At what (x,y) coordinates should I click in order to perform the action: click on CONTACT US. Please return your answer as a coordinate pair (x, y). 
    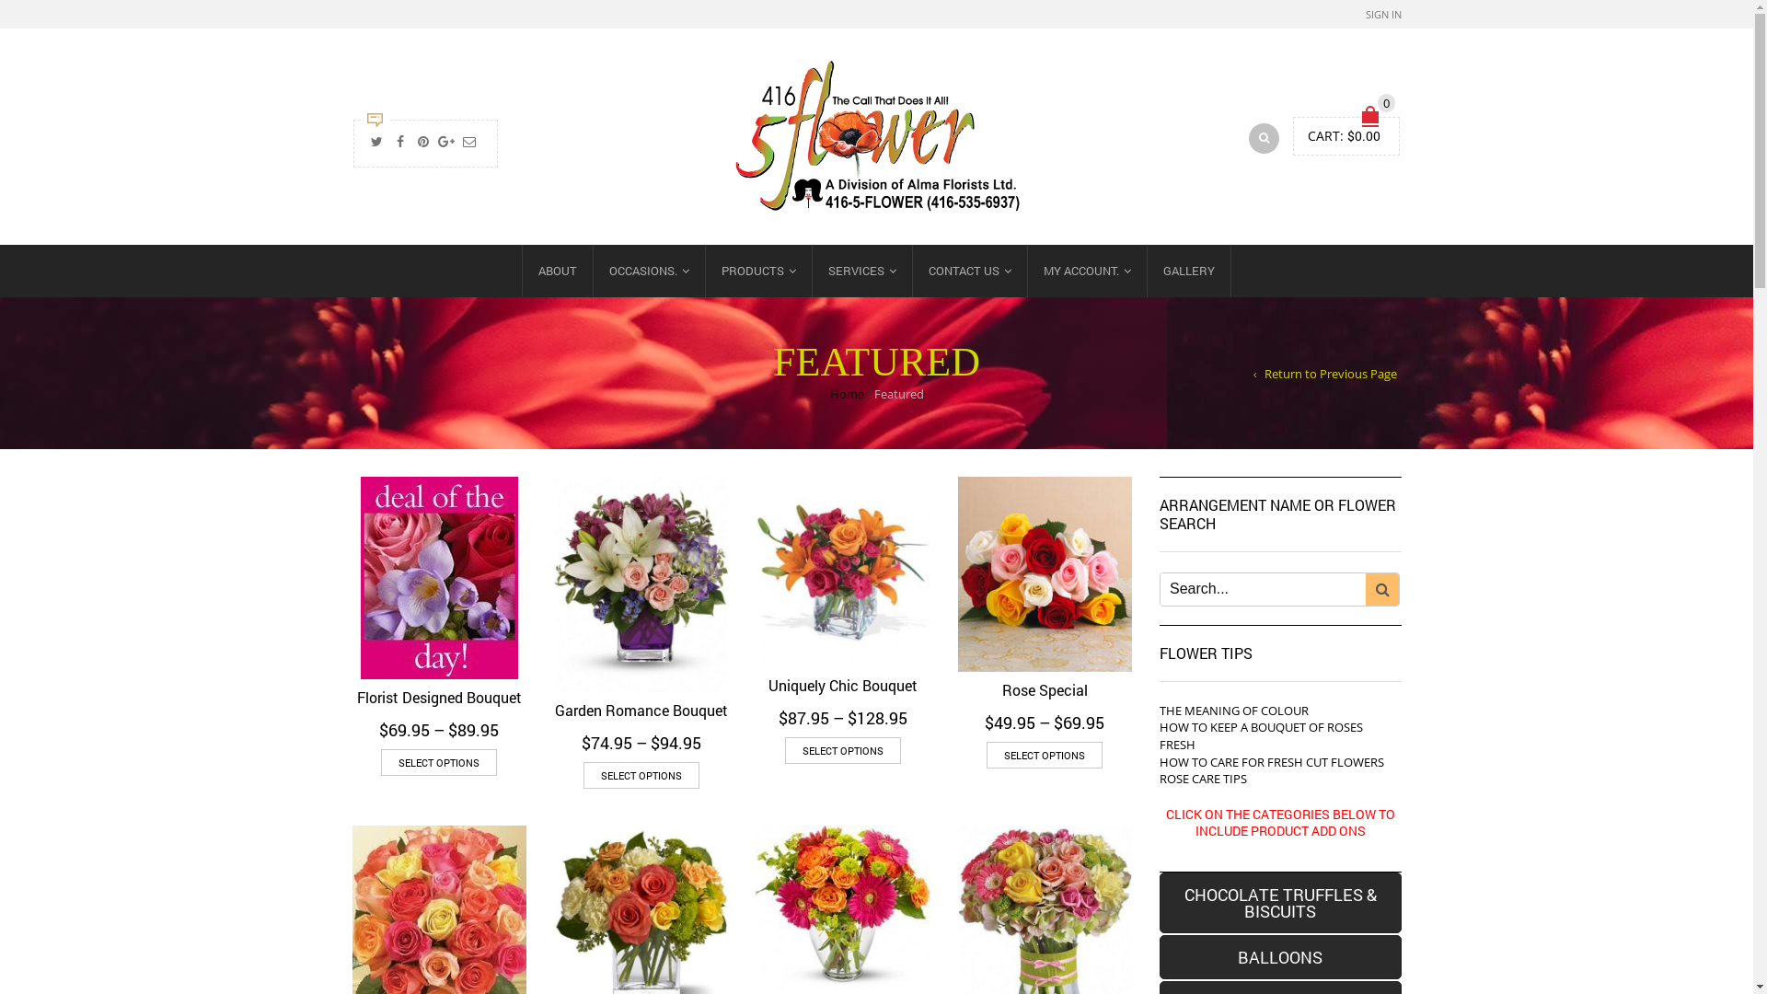
    Looking at the image, I should click on (970, 271).